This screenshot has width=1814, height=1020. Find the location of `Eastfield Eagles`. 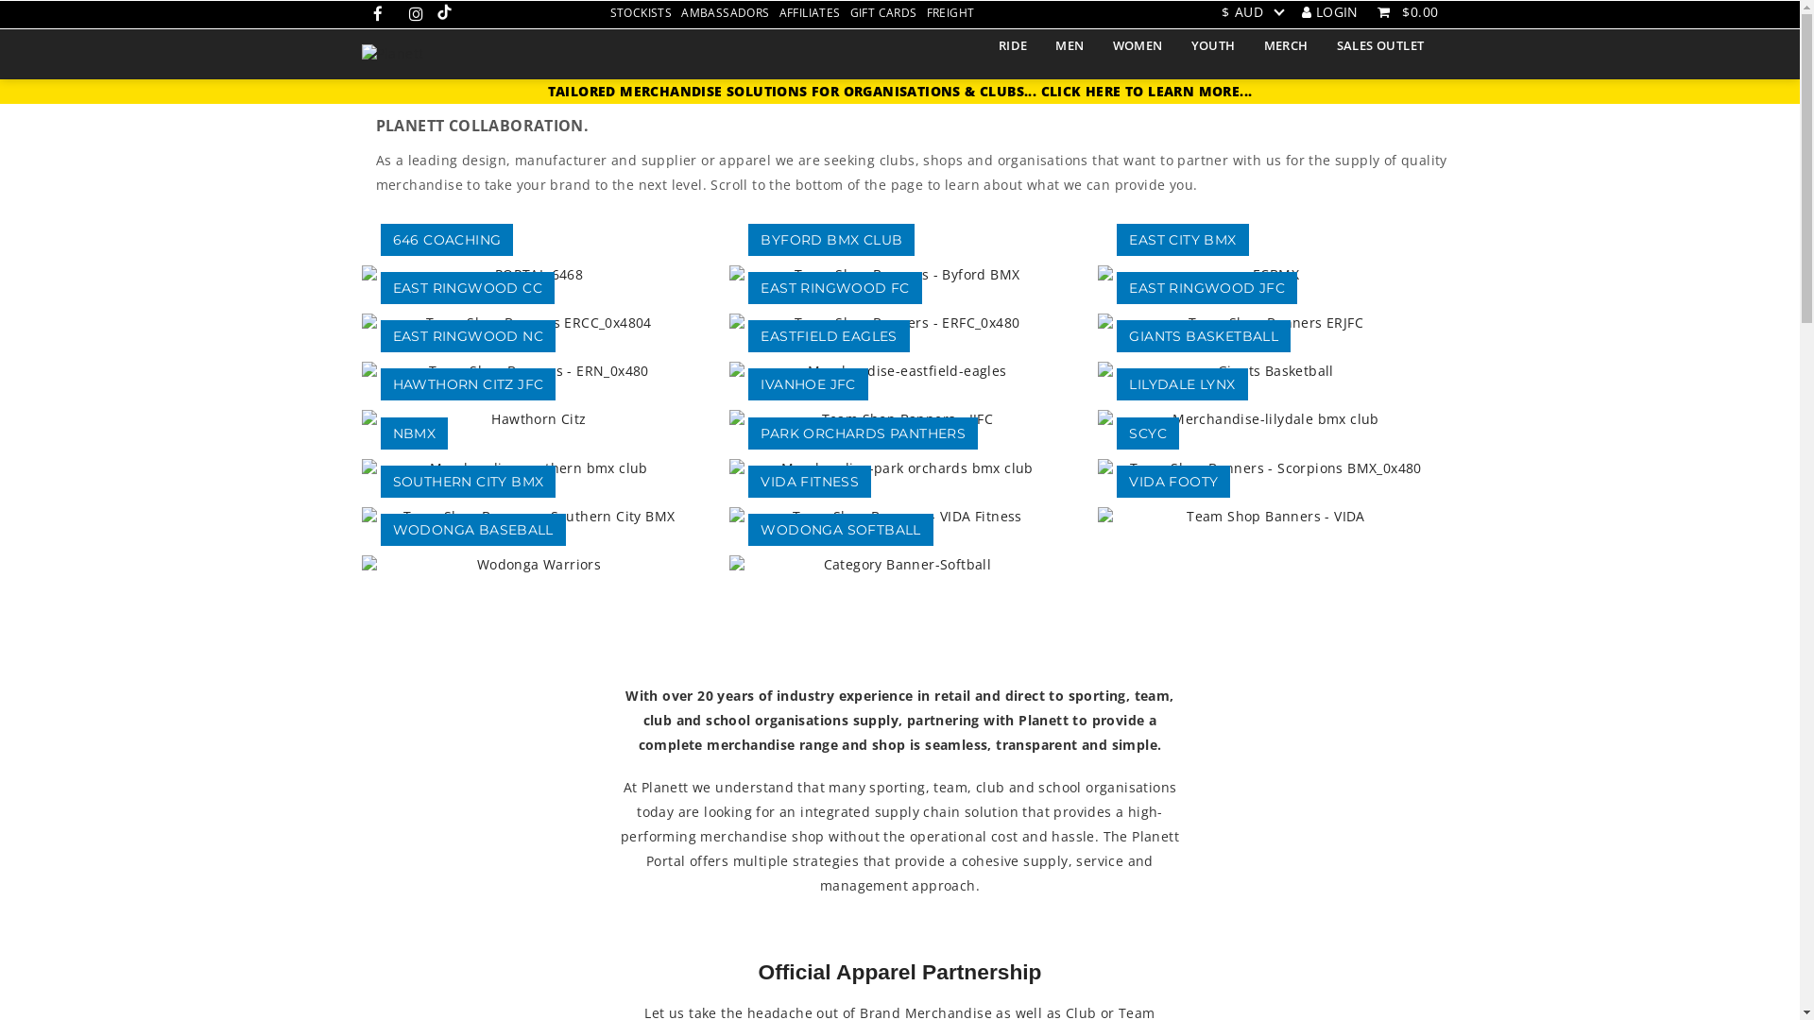

Eastfield Eagles is located at coordinates (899, 370).